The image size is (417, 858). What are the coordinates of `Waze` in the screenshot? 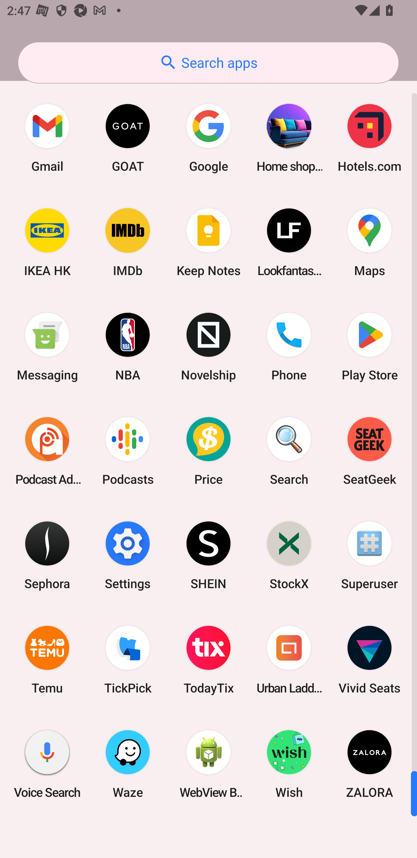 It's located at (128, 764).